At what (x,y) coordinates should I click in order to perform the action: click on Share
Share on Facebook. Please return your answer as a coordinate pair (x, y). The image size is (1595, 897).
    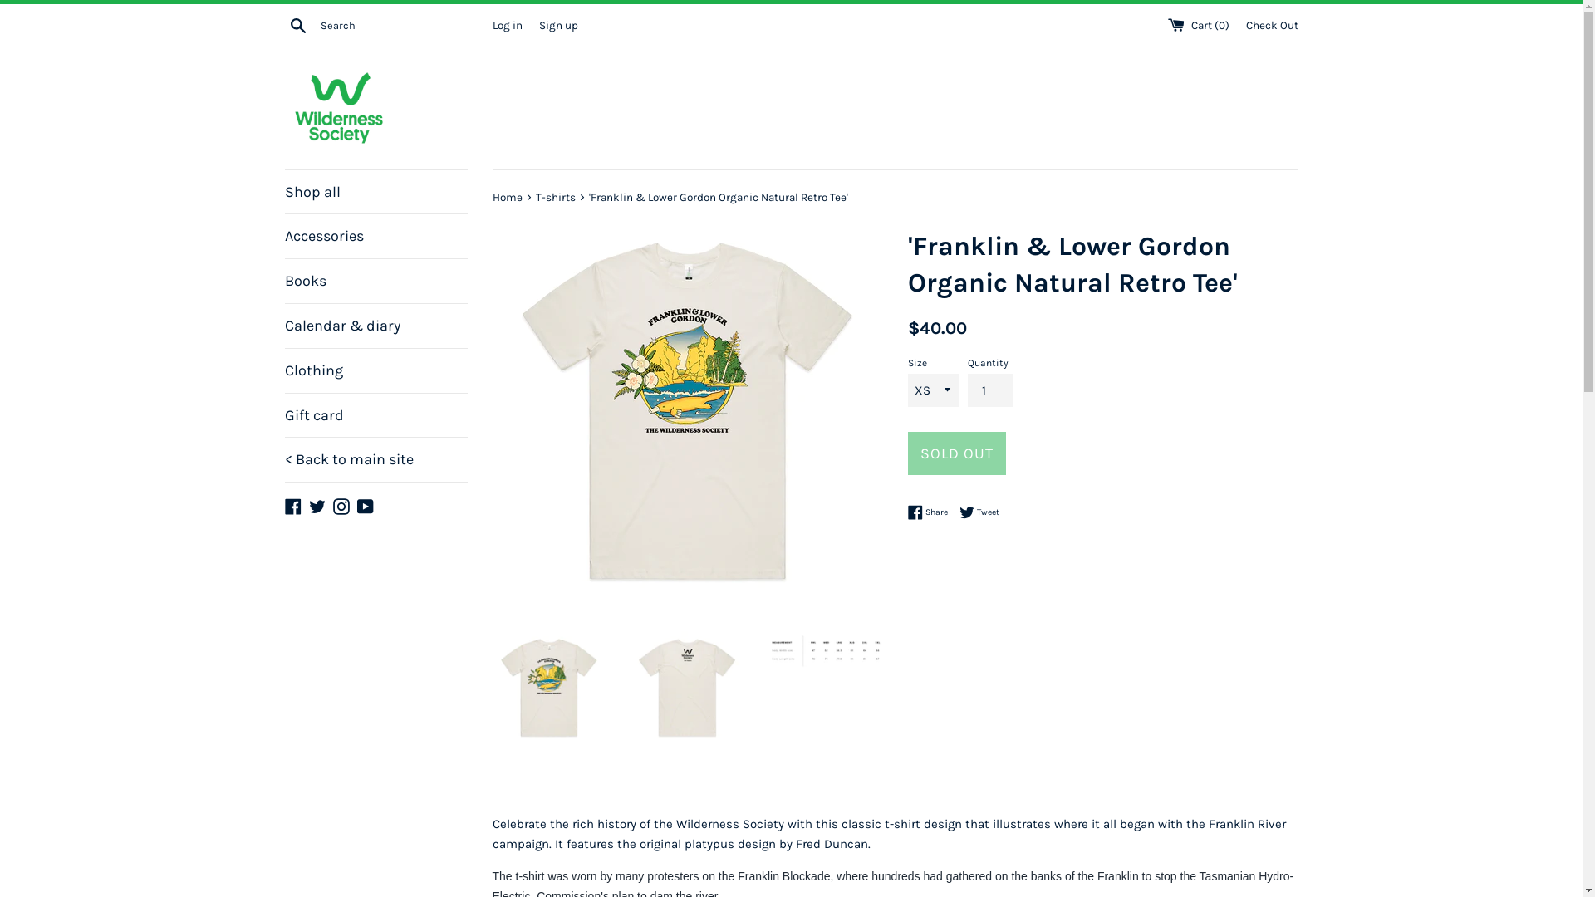
    Looking at the image, I should click on (931, 512).